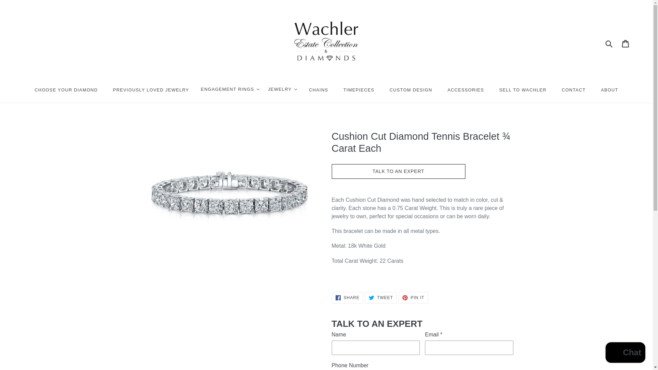  Describe the element at coordinates (625, 353) in the screenshot. I see `Shopify online store chat` at that location.